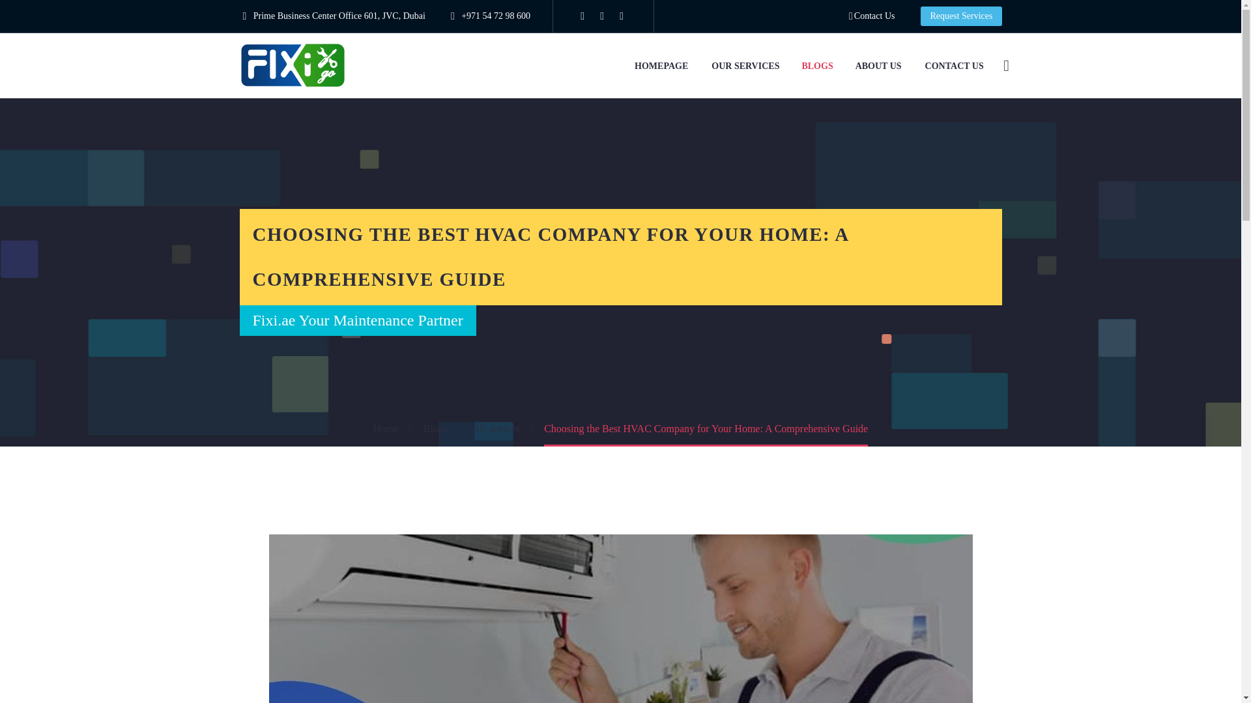  What do you see at coordinates (745, 65) in the screenshot?
I see `OUR SERVICES` at bounding box center [745, 65].